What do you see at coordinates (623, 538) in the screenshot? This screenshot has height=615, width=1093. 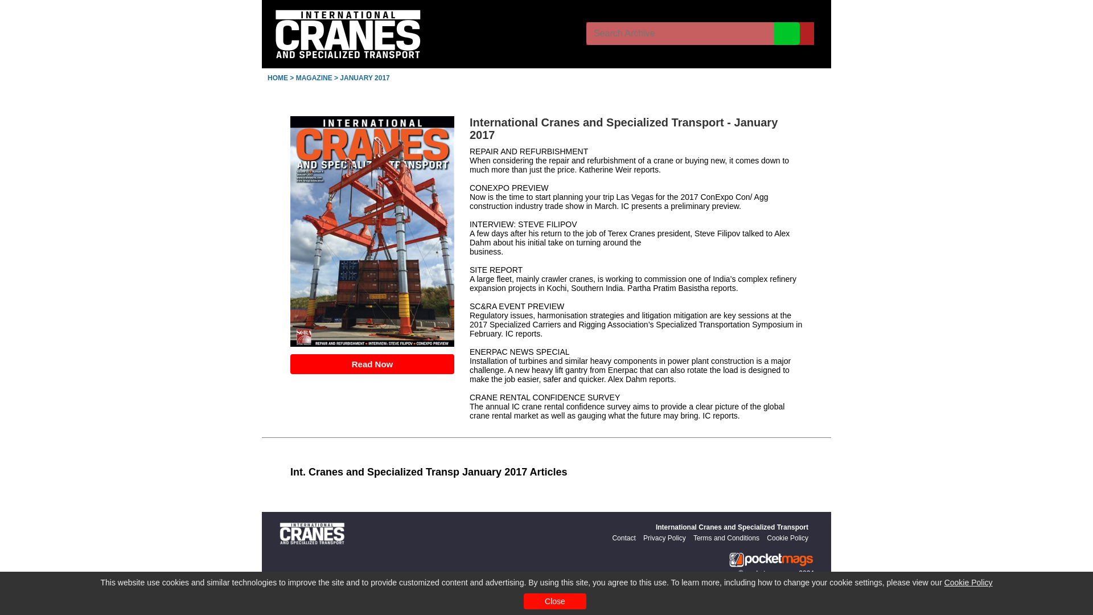 I see `Contact` at bounding box center [623, 538].